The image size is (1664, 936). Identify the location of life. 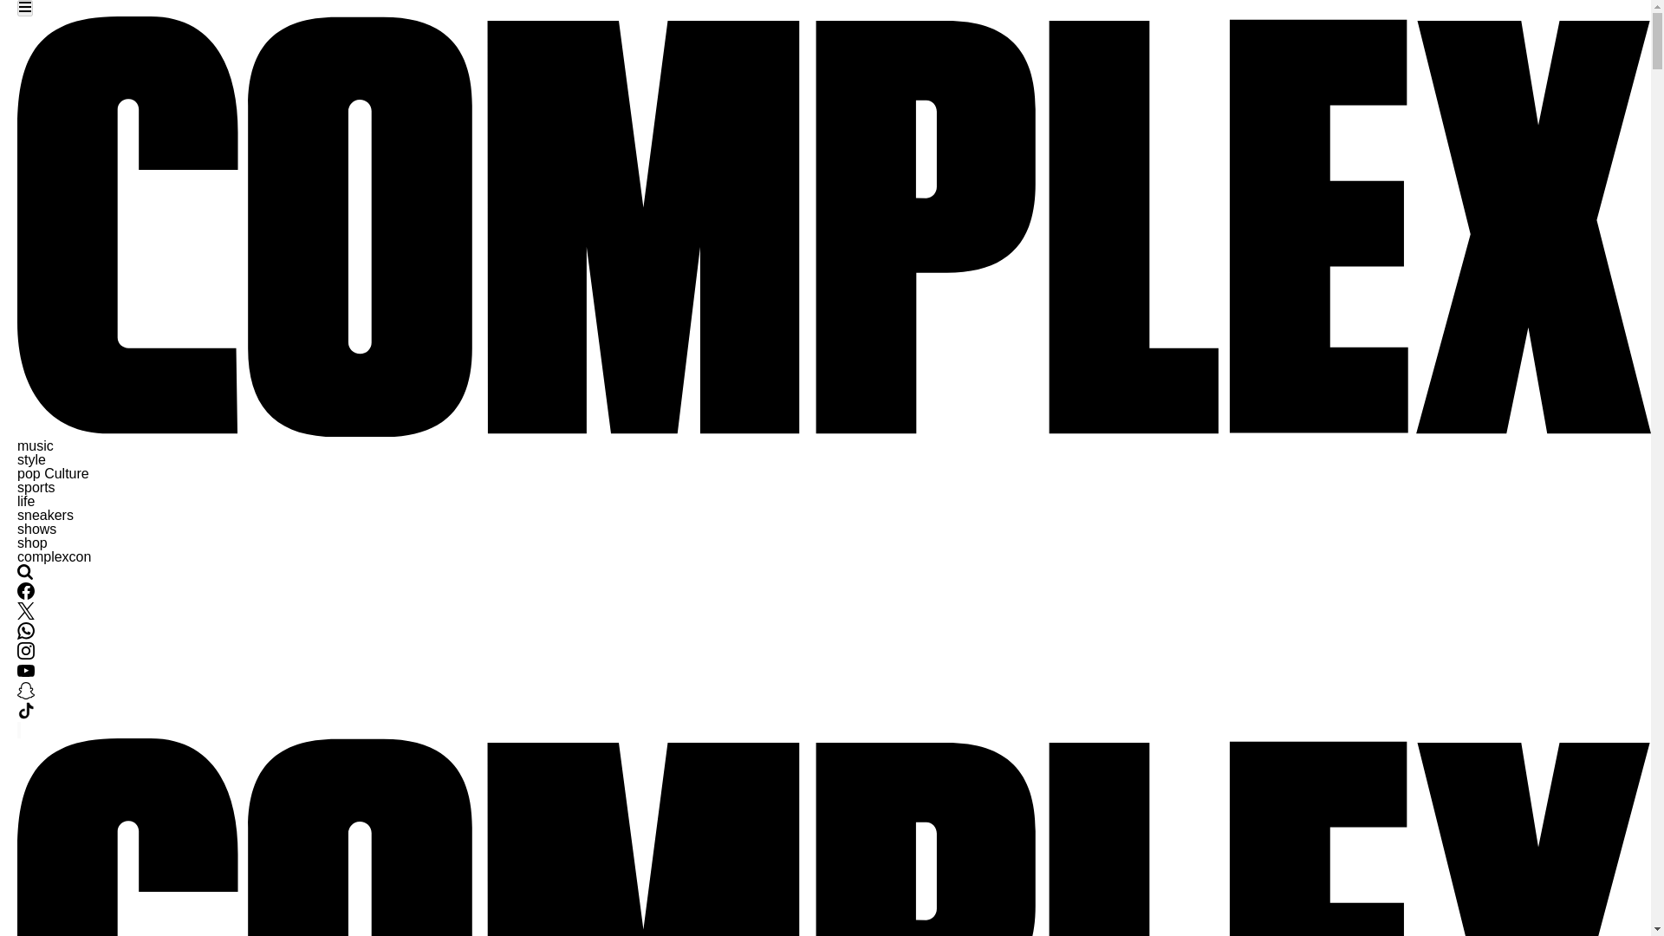
(26, 501).